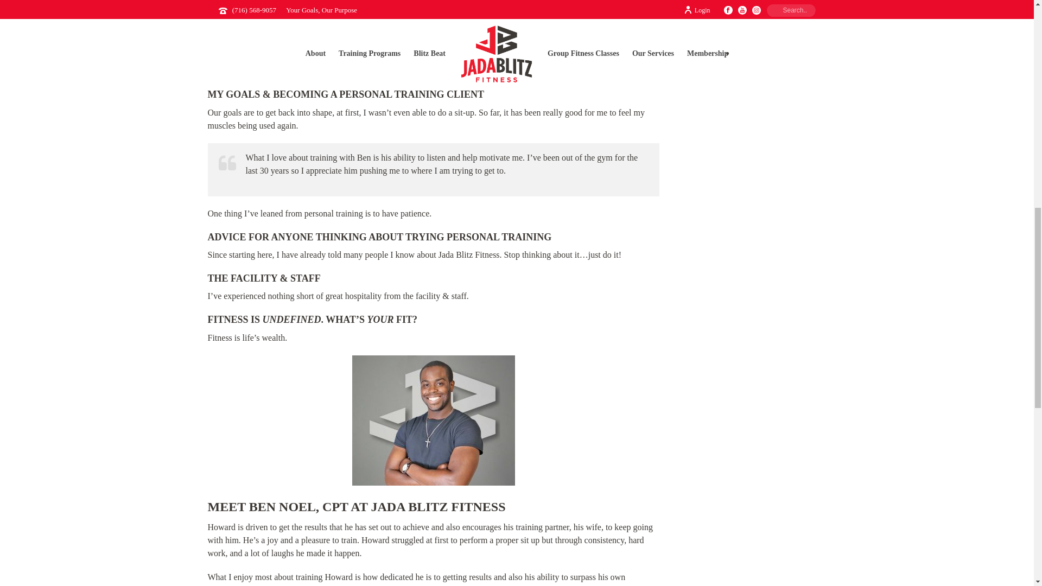 This screenshot has height=586, width=1042. What do you see at coordinates (635, 3) in the screenshot?
I see `Print` at bounding box center [635, 3].